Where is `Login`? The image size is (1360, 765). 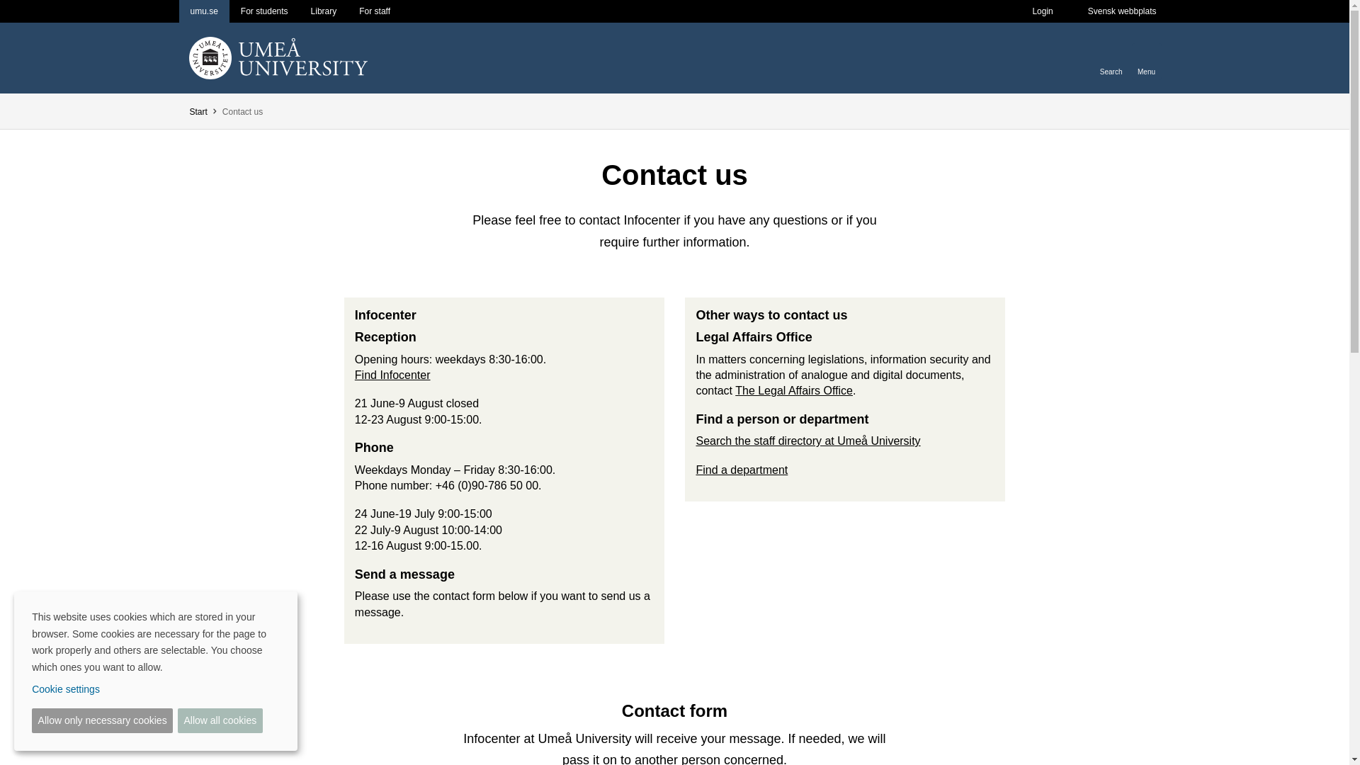 Login is located at coordinates (1041, 11).